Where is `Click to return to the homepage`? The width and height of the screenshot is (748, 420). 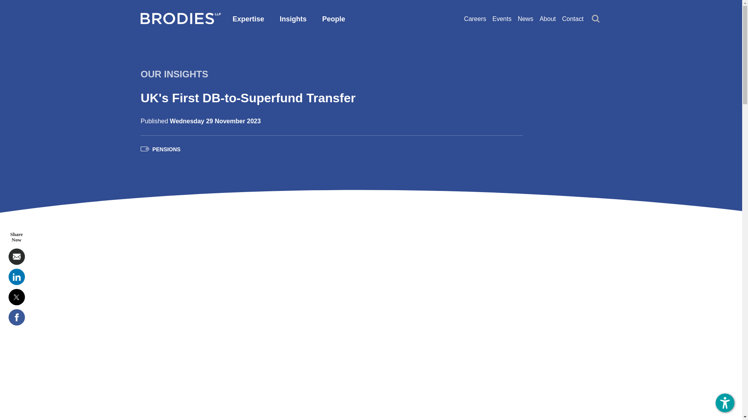 Click to return to the homepage is located at coordinates (180, 22).